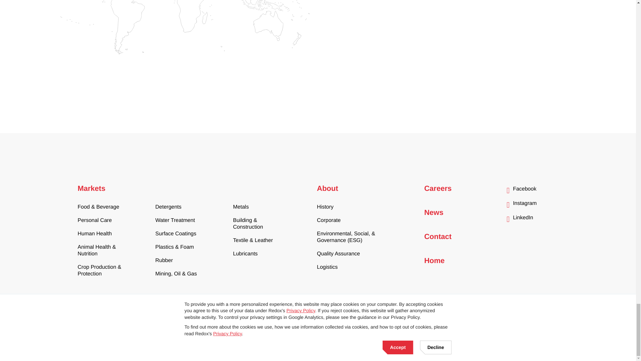 This screenshot has height=361, width=641. I want to click on Redox Homepage, so click(104, 307).